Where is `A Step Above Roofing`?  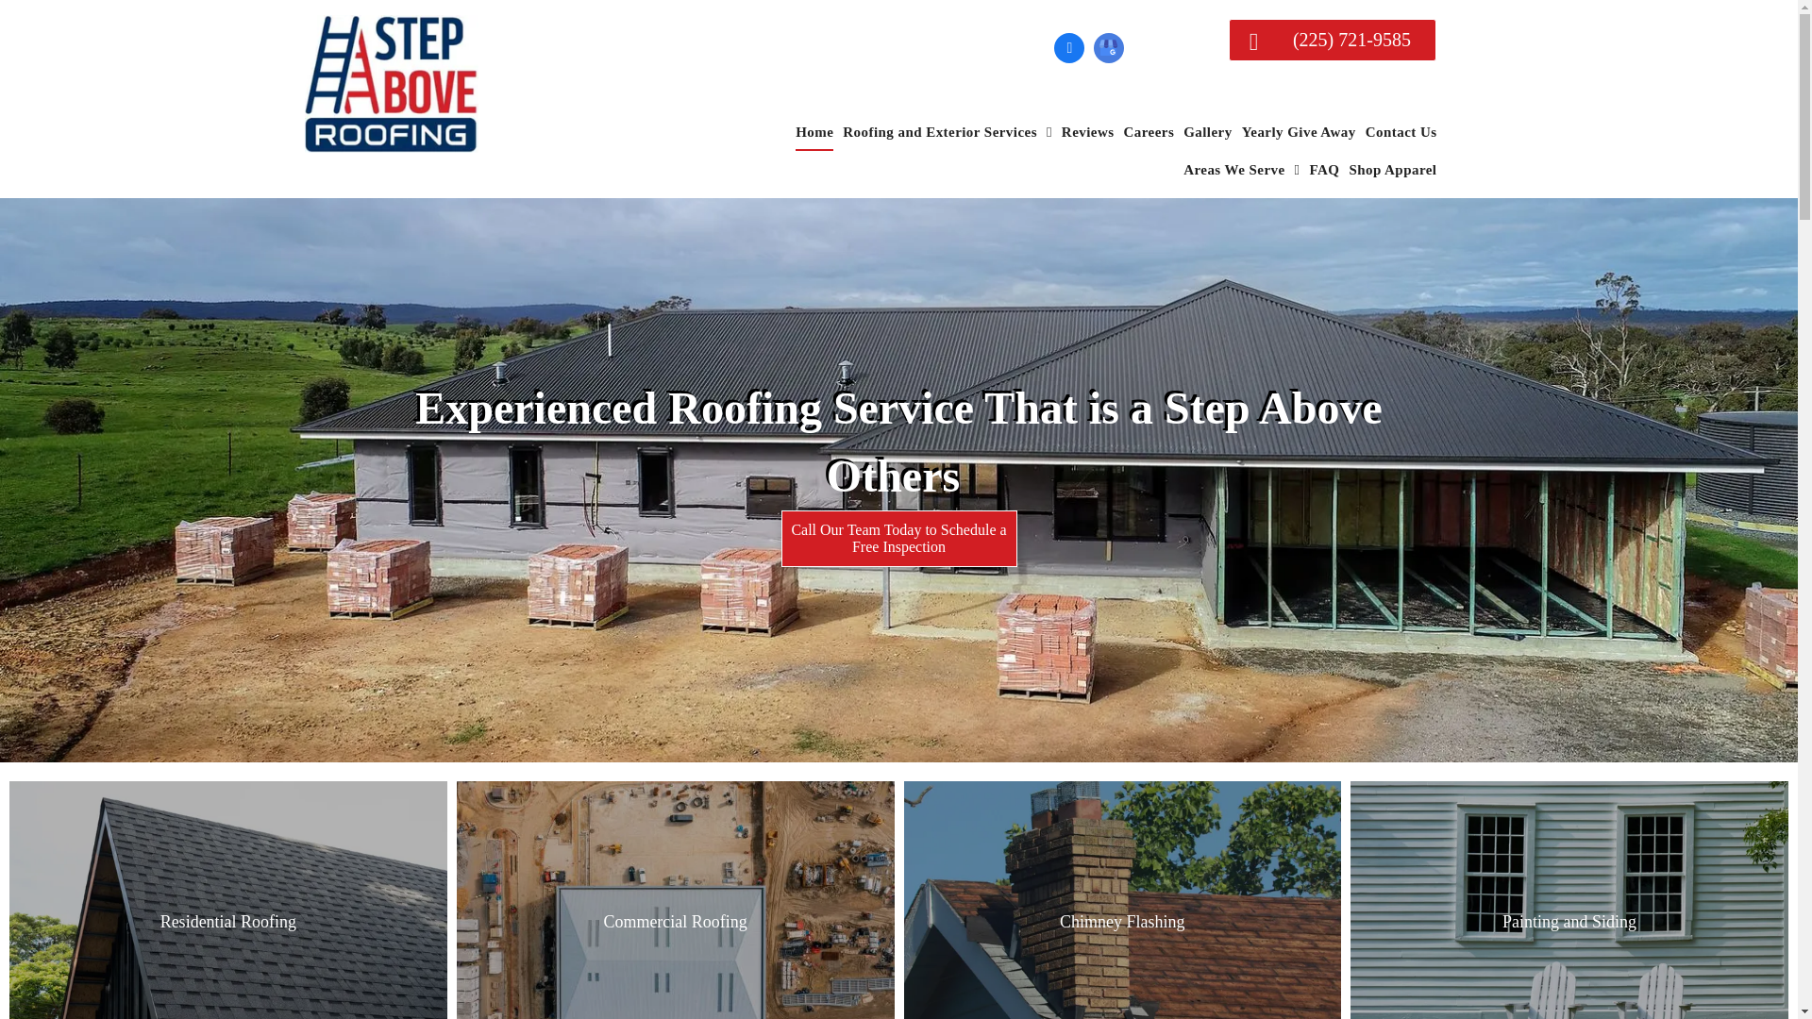
A Step Above Roofing is located at coordinates (391, 84).